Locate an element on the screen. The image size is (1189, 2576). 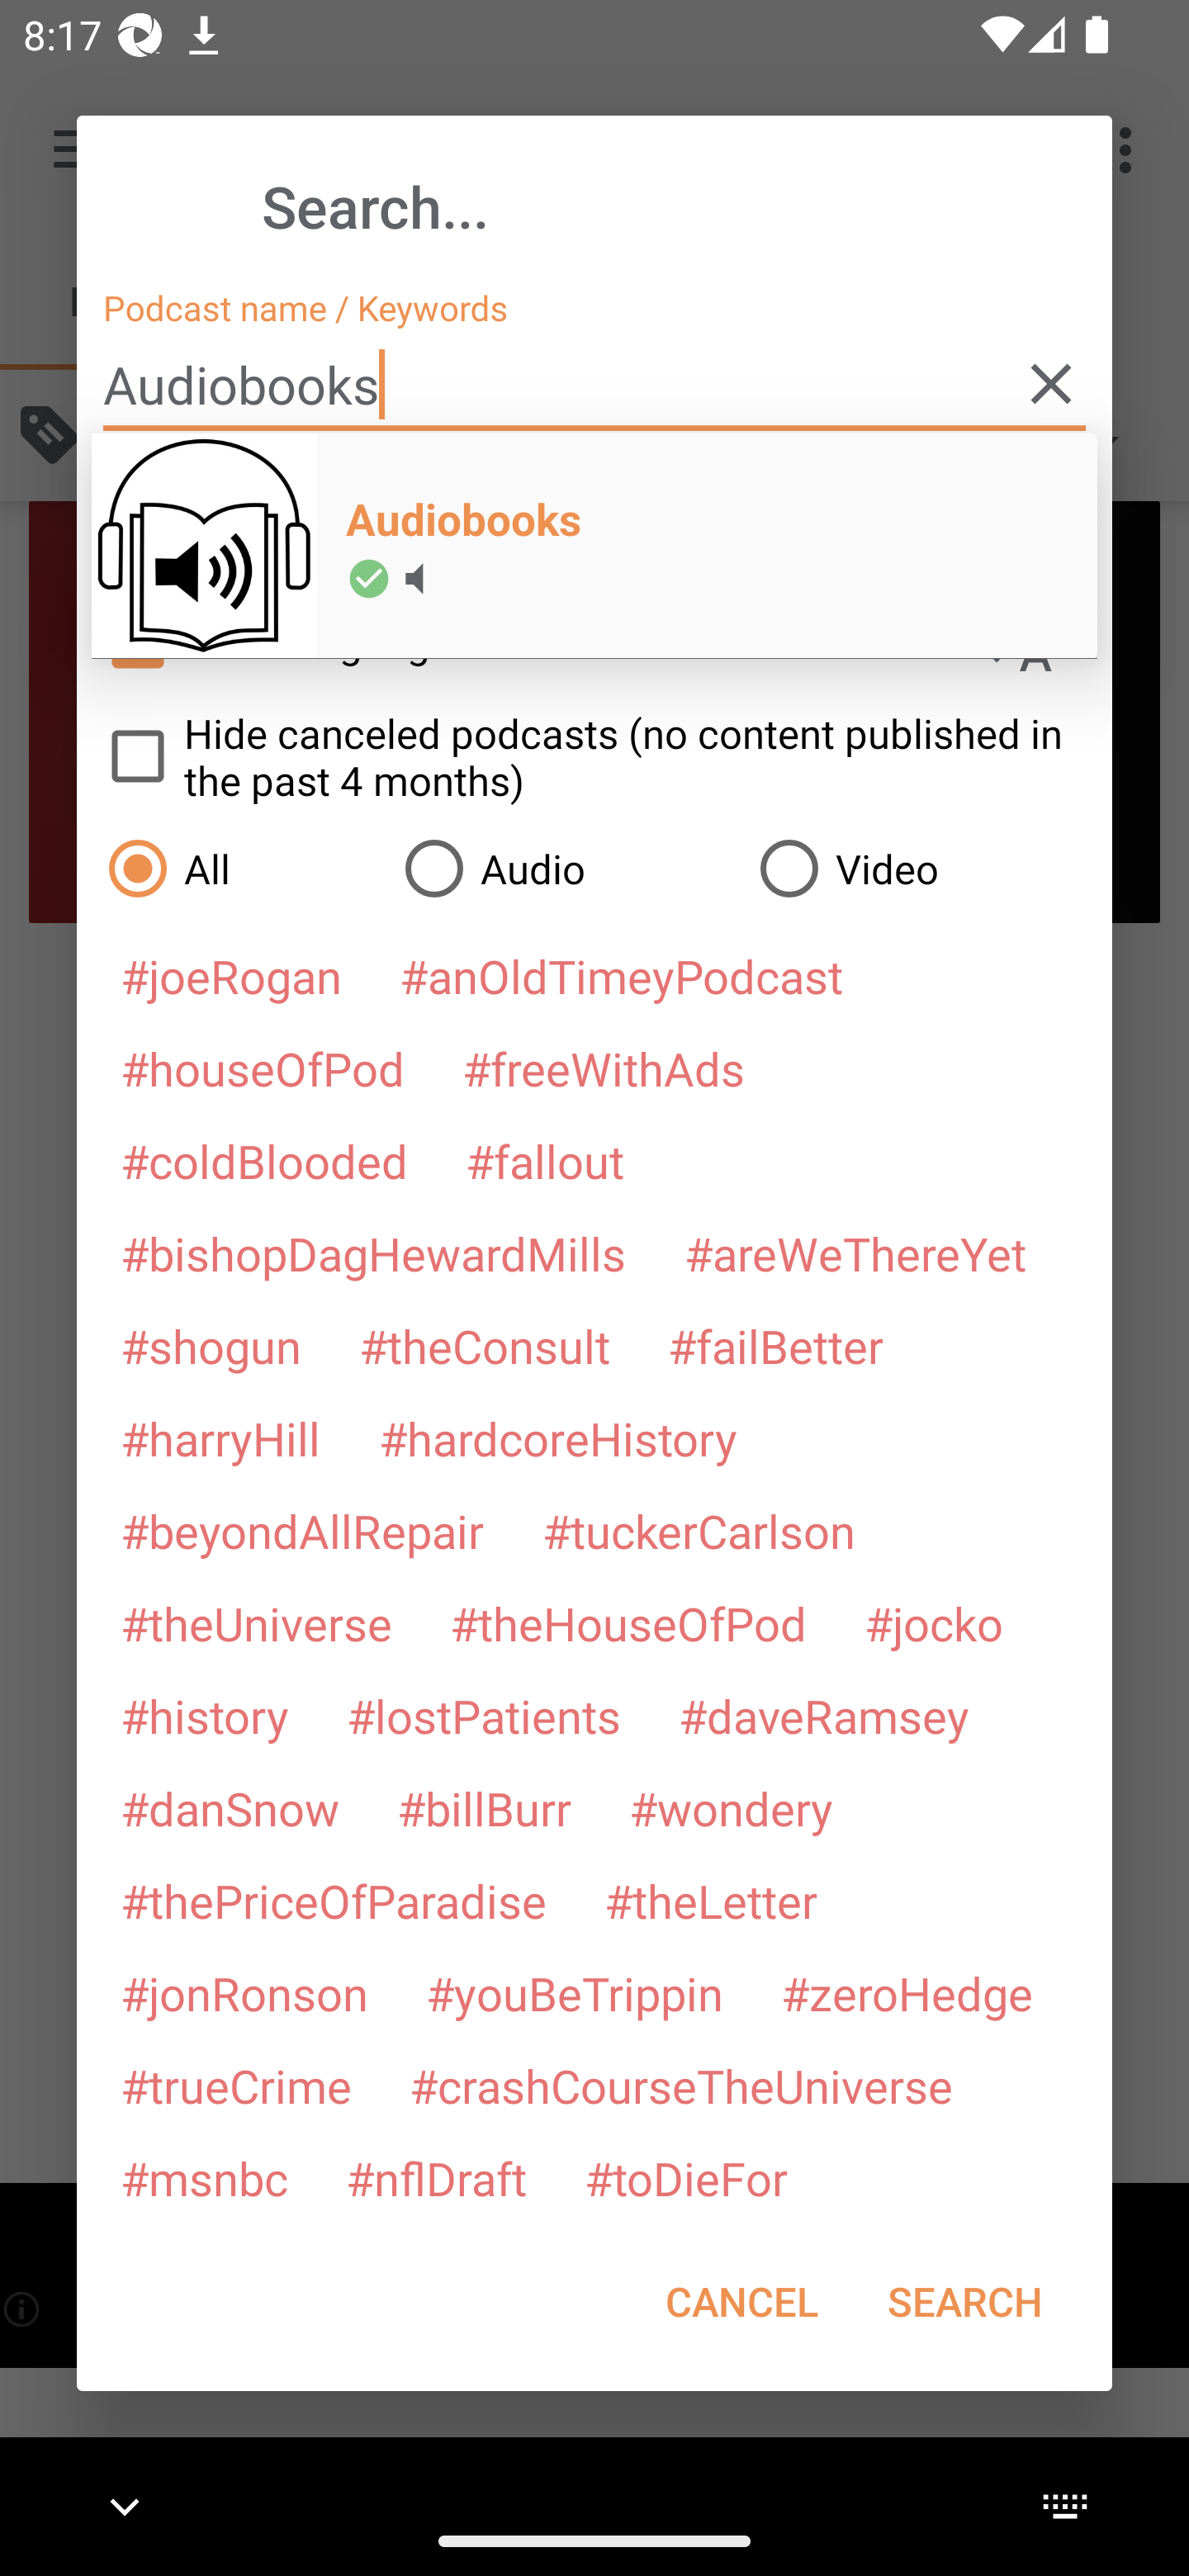
#hardcoreHistory is located at coordinates (558, 1438).